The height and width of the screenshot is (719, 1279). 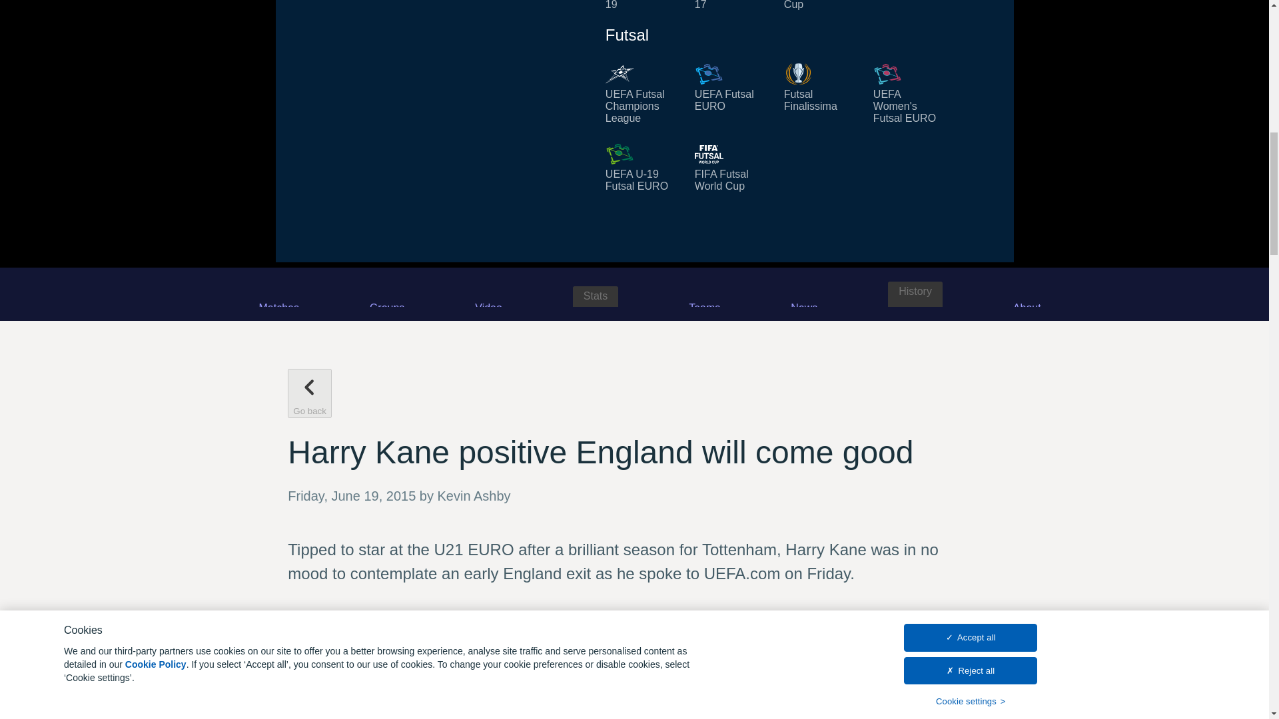 I want to click on UEFA Under-19, so click(x=642, y=5).